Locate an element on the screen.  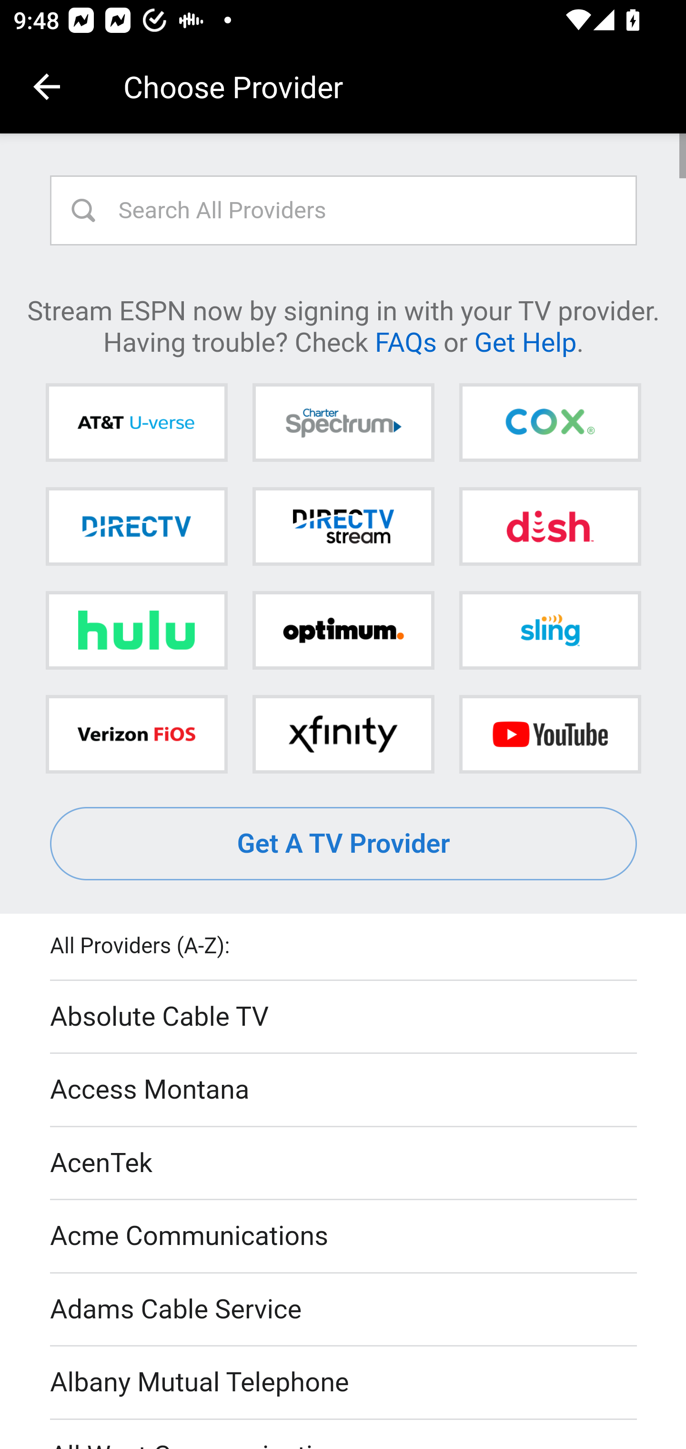
Verizon FiOS is located at coordinates (136, 734).